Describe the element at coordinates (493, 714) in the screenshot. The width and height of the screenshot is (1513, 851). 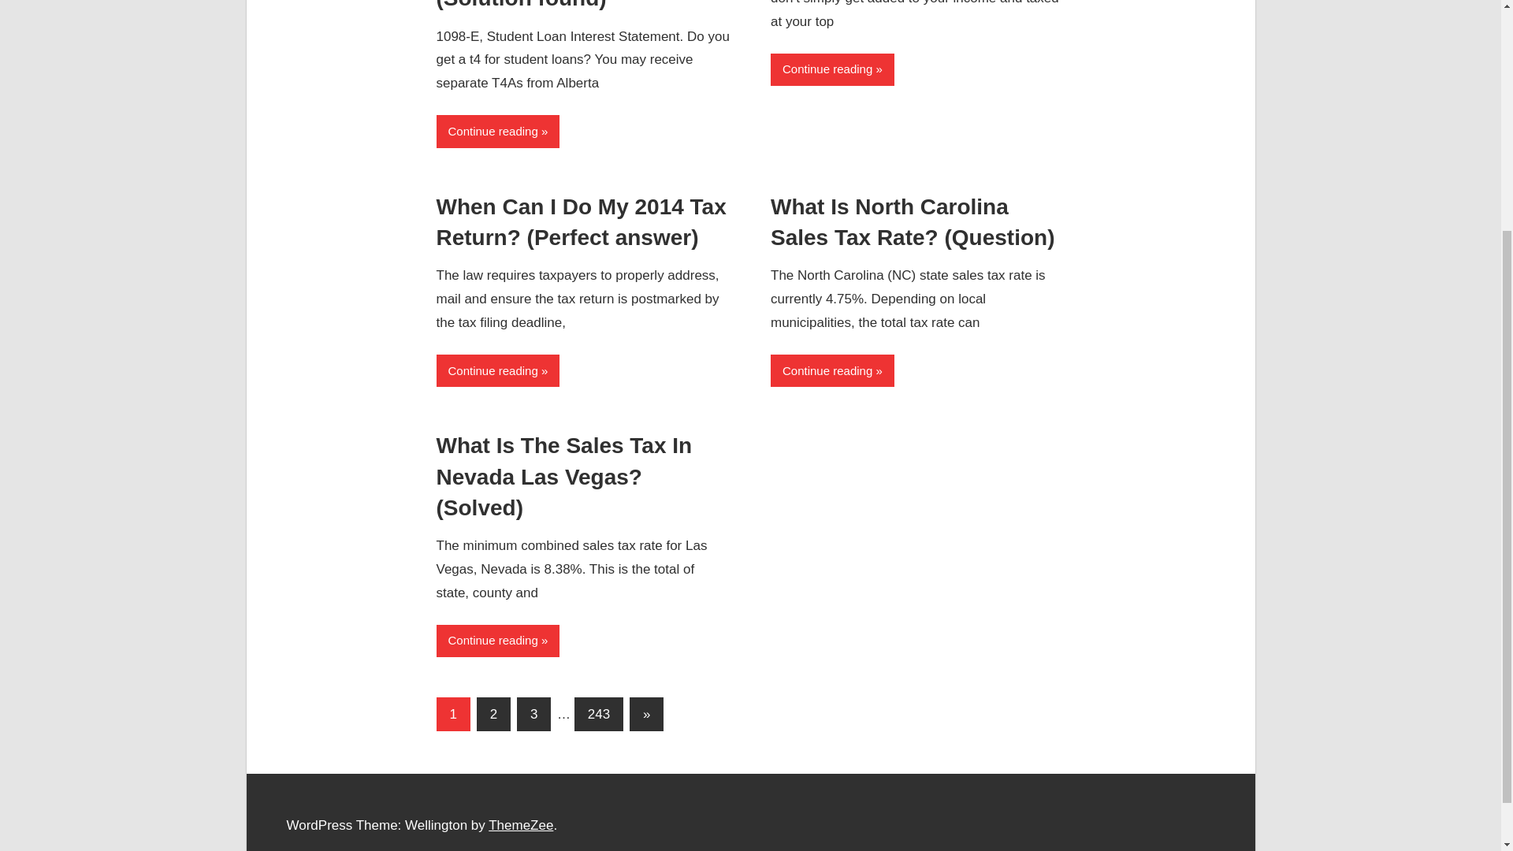
I see `2` at that location.